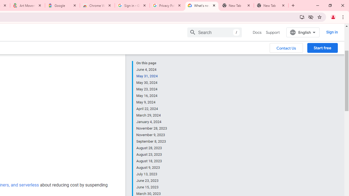 The height and width of the screenshot is (196, 349). I want to click on September 8, 2023, so click(152, 142).